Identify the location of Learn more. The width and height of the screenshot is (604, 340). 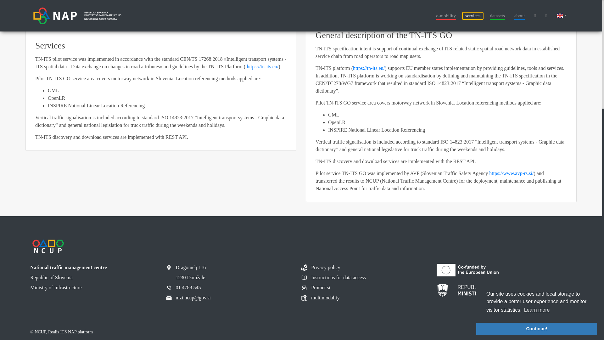
(537, 150).